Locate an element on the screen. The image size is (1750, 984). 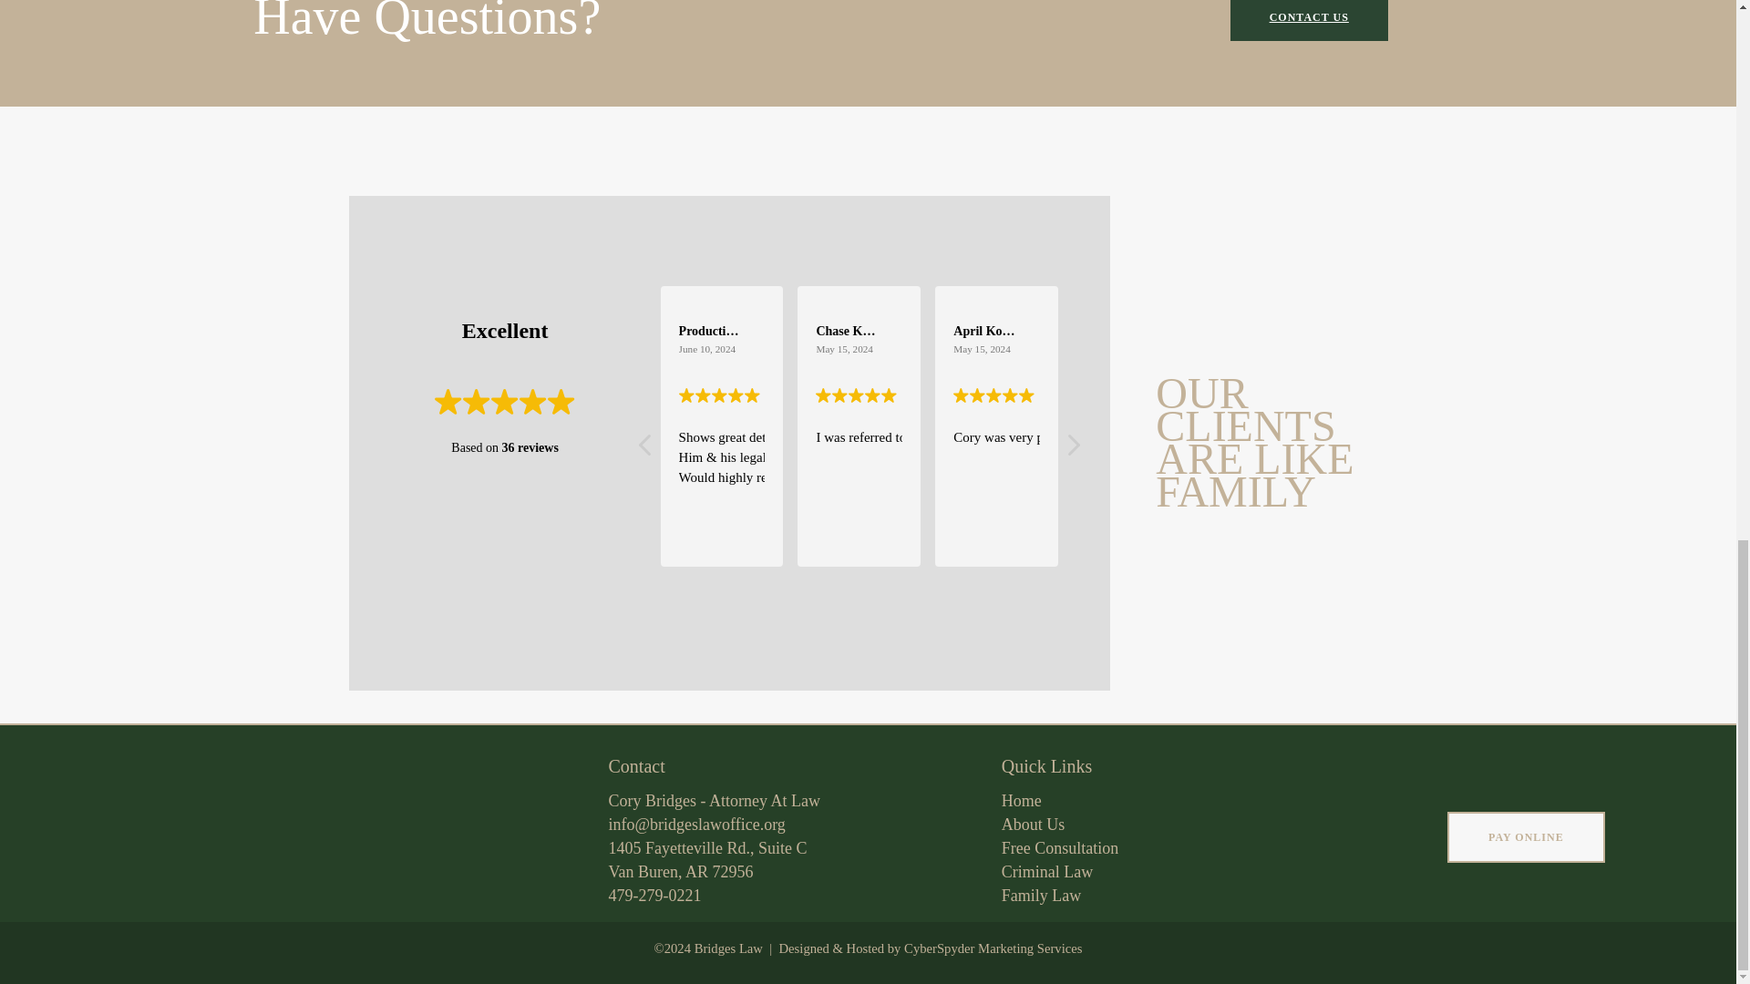
Cory Bridges - Attorney At Law is located at coordinates (654, 895).